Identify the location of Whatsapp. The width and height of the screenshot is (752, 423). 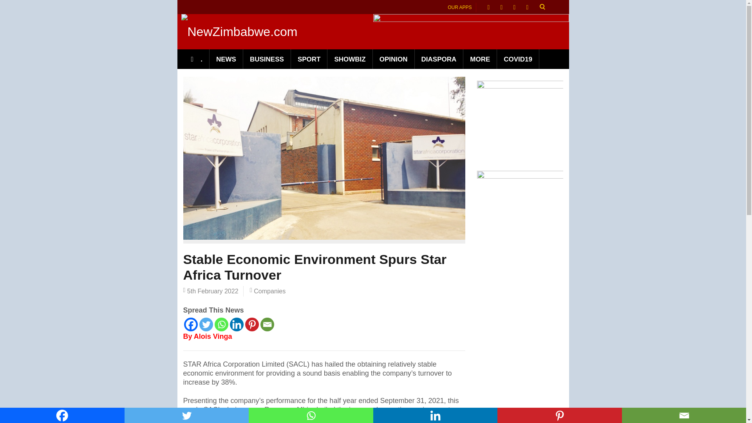
(221, 324).